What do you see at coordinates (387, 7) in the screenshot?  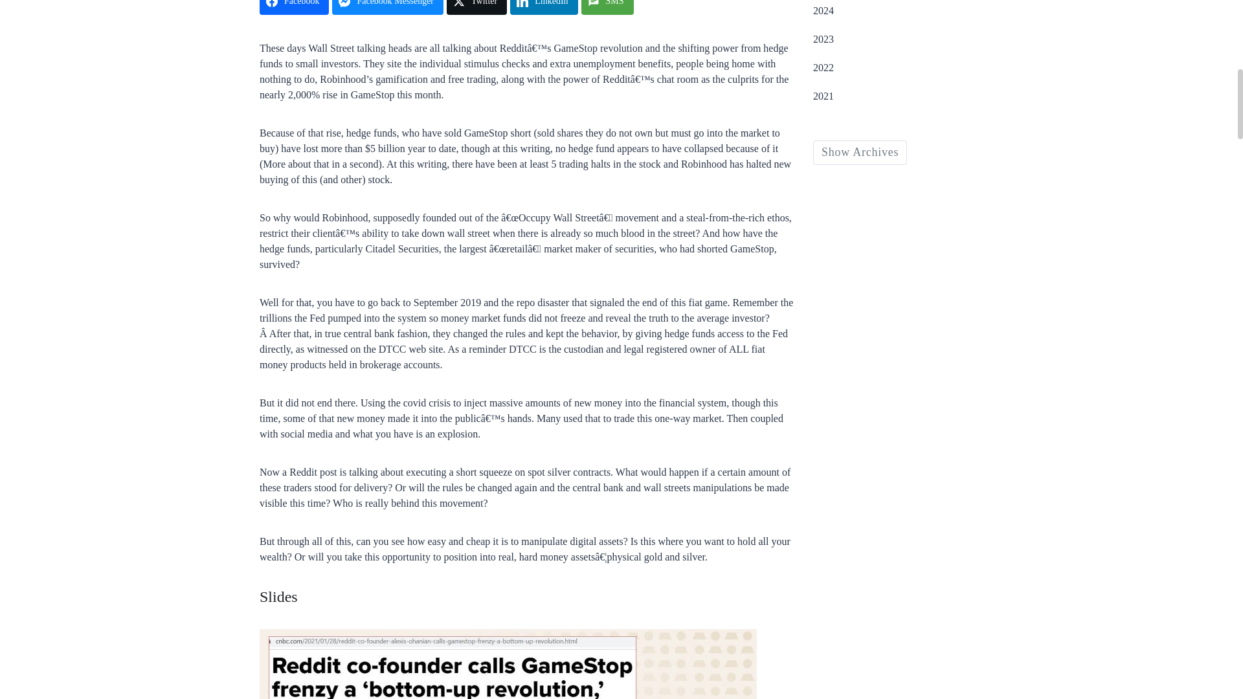 I see `Share on Facebook Messenger` at bounding box center [387, 7].